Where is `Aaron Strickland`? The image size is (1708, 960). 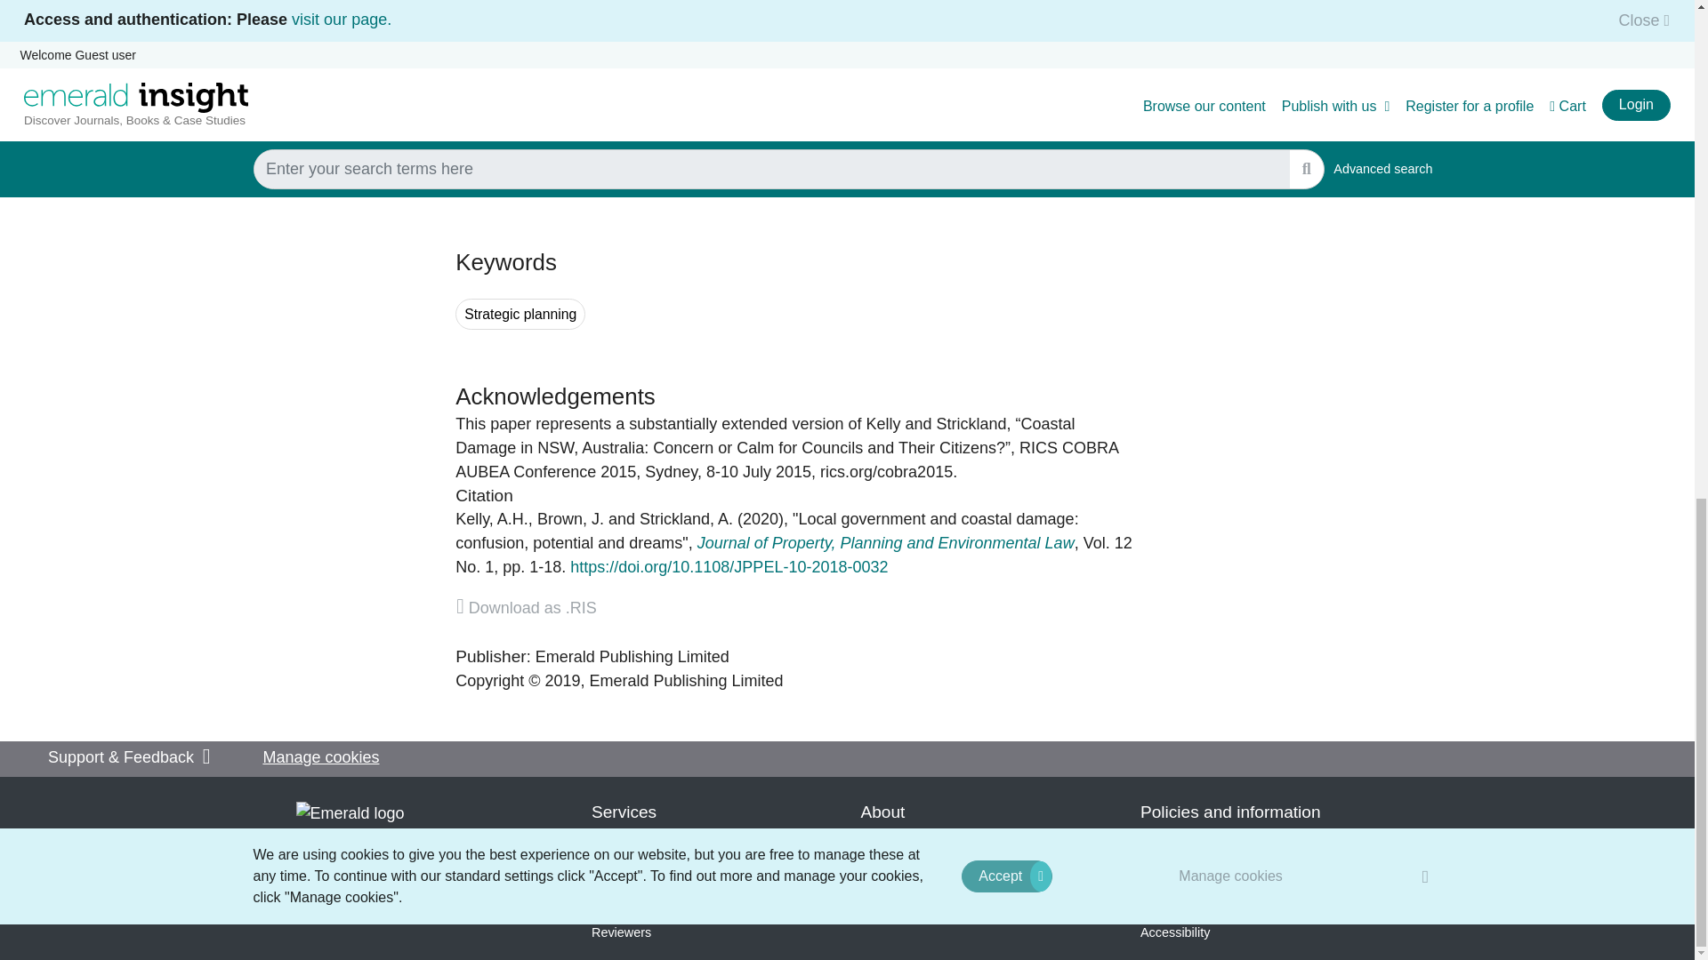
Aaron Strickland is located at coordinates (685, 519).